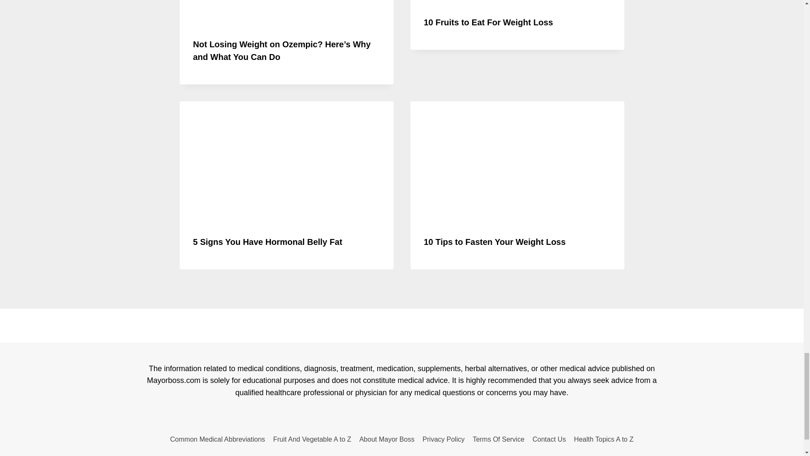  Describe the element at coordinates (494, 242) in the screenshot. I see `10 Tips to Fasten Your Weight Loss` at that location.